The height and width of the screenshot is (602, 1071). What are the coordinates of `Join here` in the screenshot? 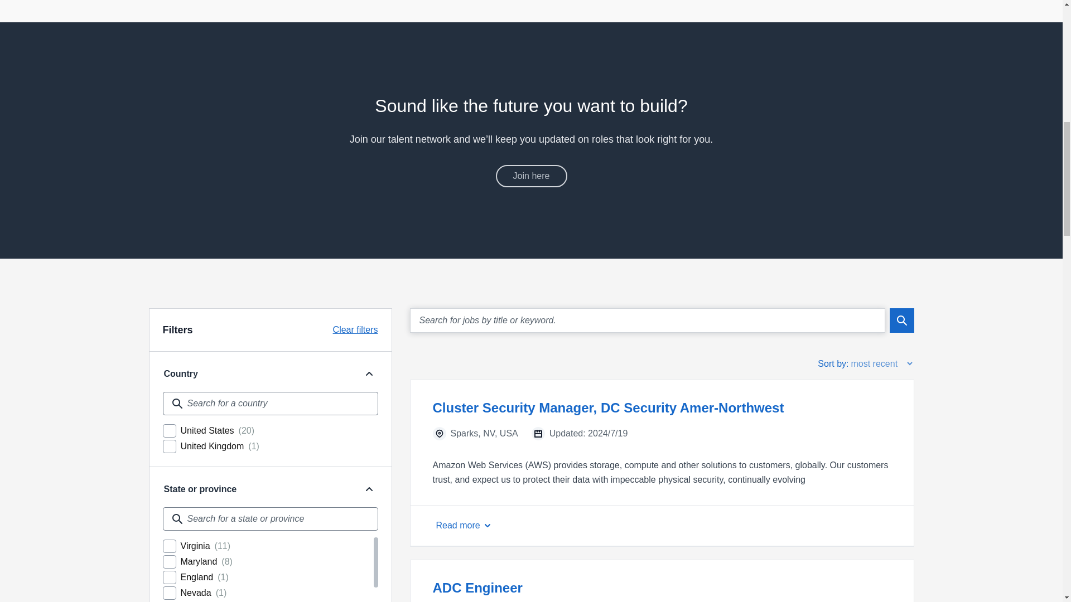 It's located at (530, 176).